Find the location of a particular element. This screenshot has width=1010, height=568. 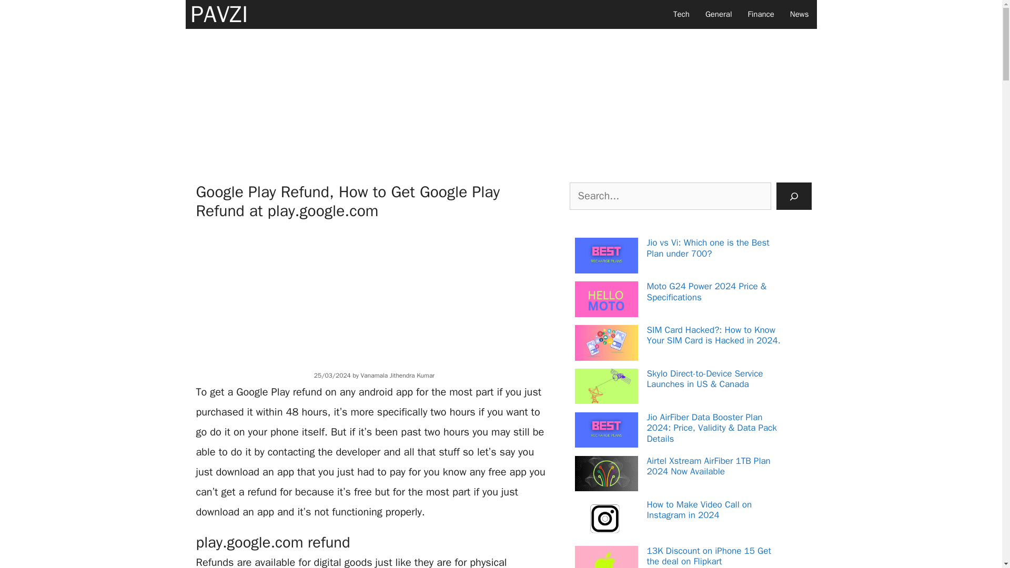

Finance is located at coordinates (761, 15).